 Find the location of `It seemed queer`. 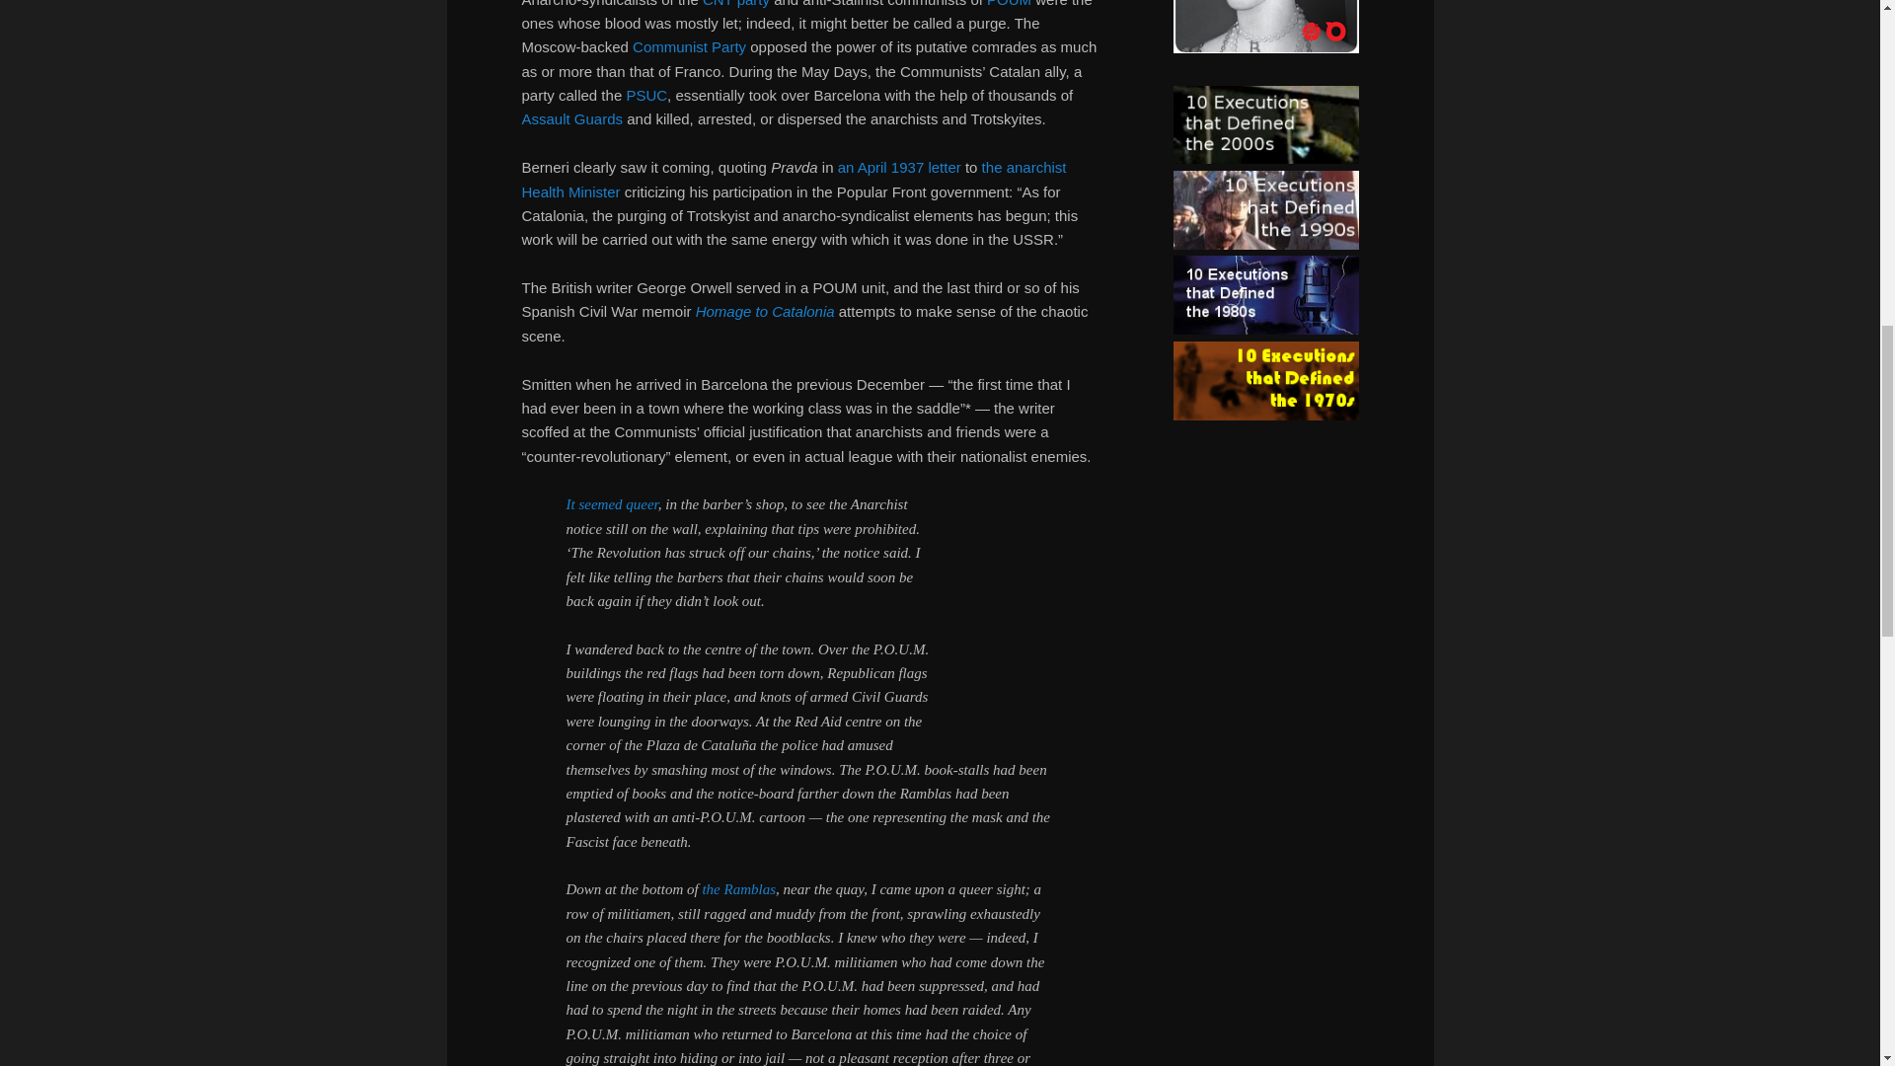

It seemed queer is located at coordinates (612, 504).